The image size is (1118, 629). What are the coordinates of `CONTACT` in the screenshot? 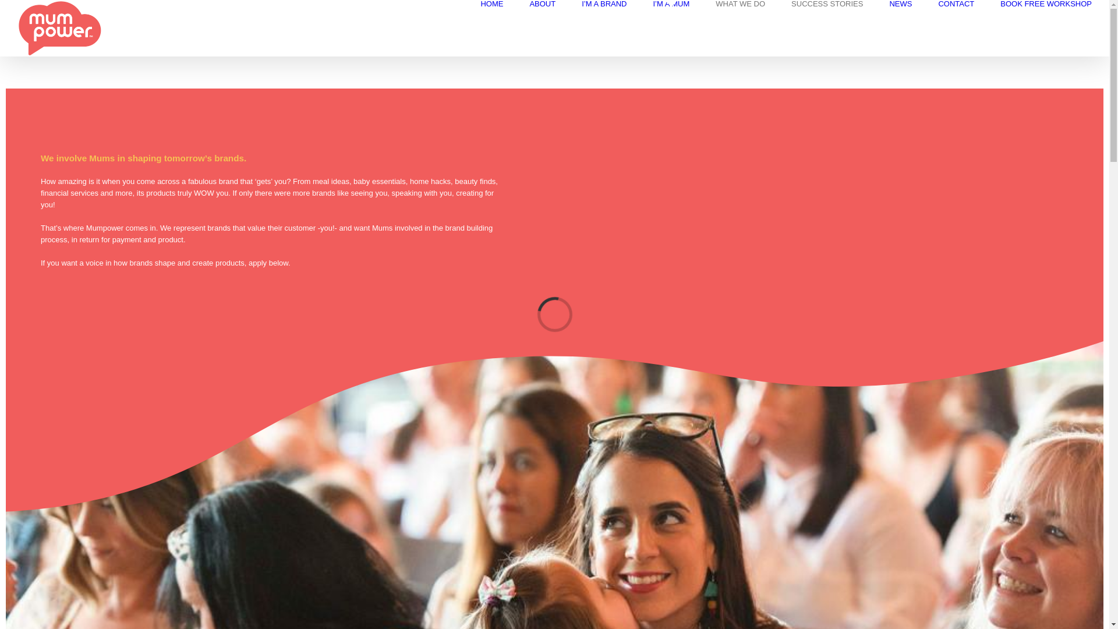 It's located at (956, 3).